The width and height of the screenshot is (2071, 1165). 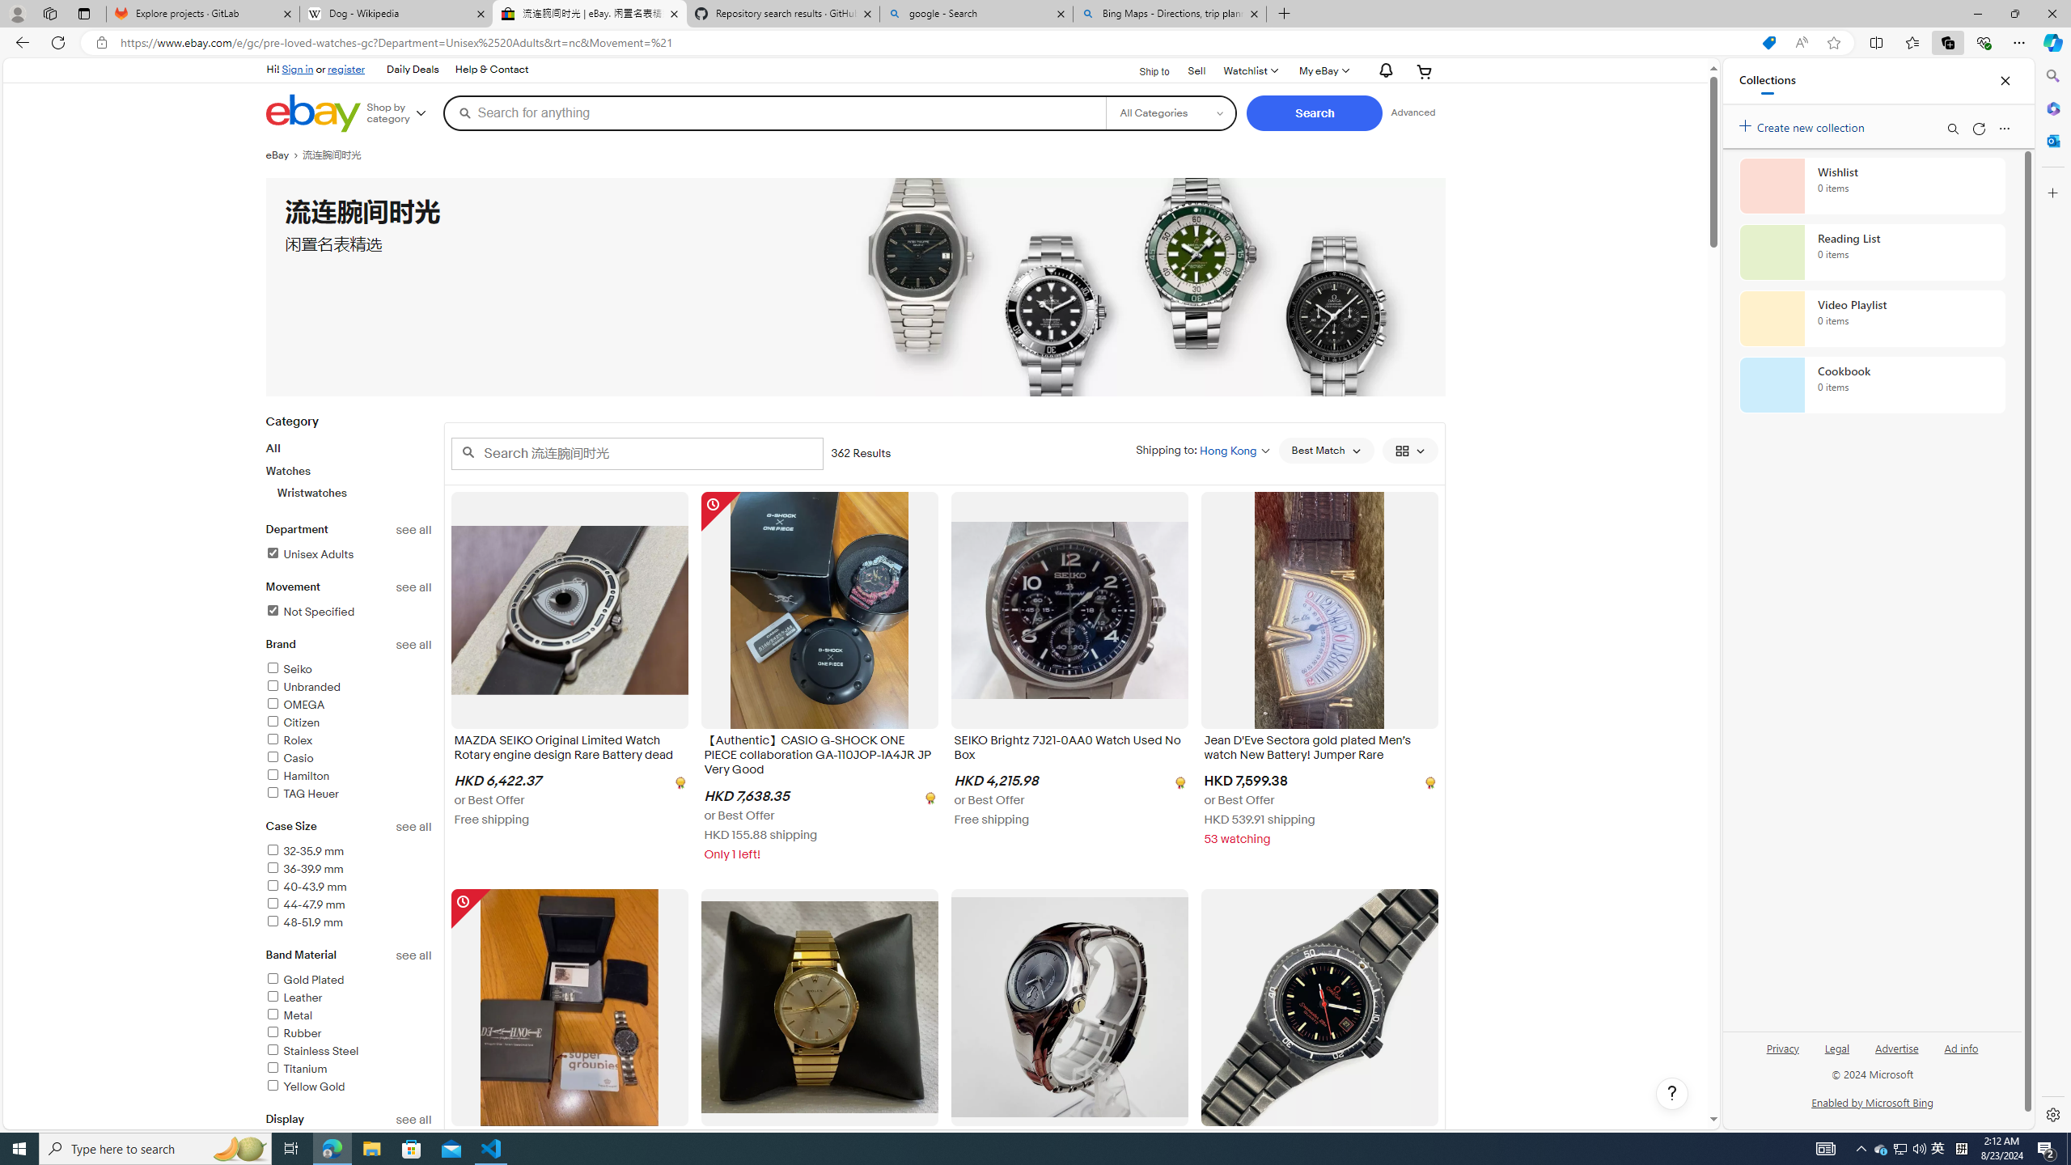 What do you see at coordinates (349, 759) in the screenshot?
I see `Casio` at bounding box center [349, 759].